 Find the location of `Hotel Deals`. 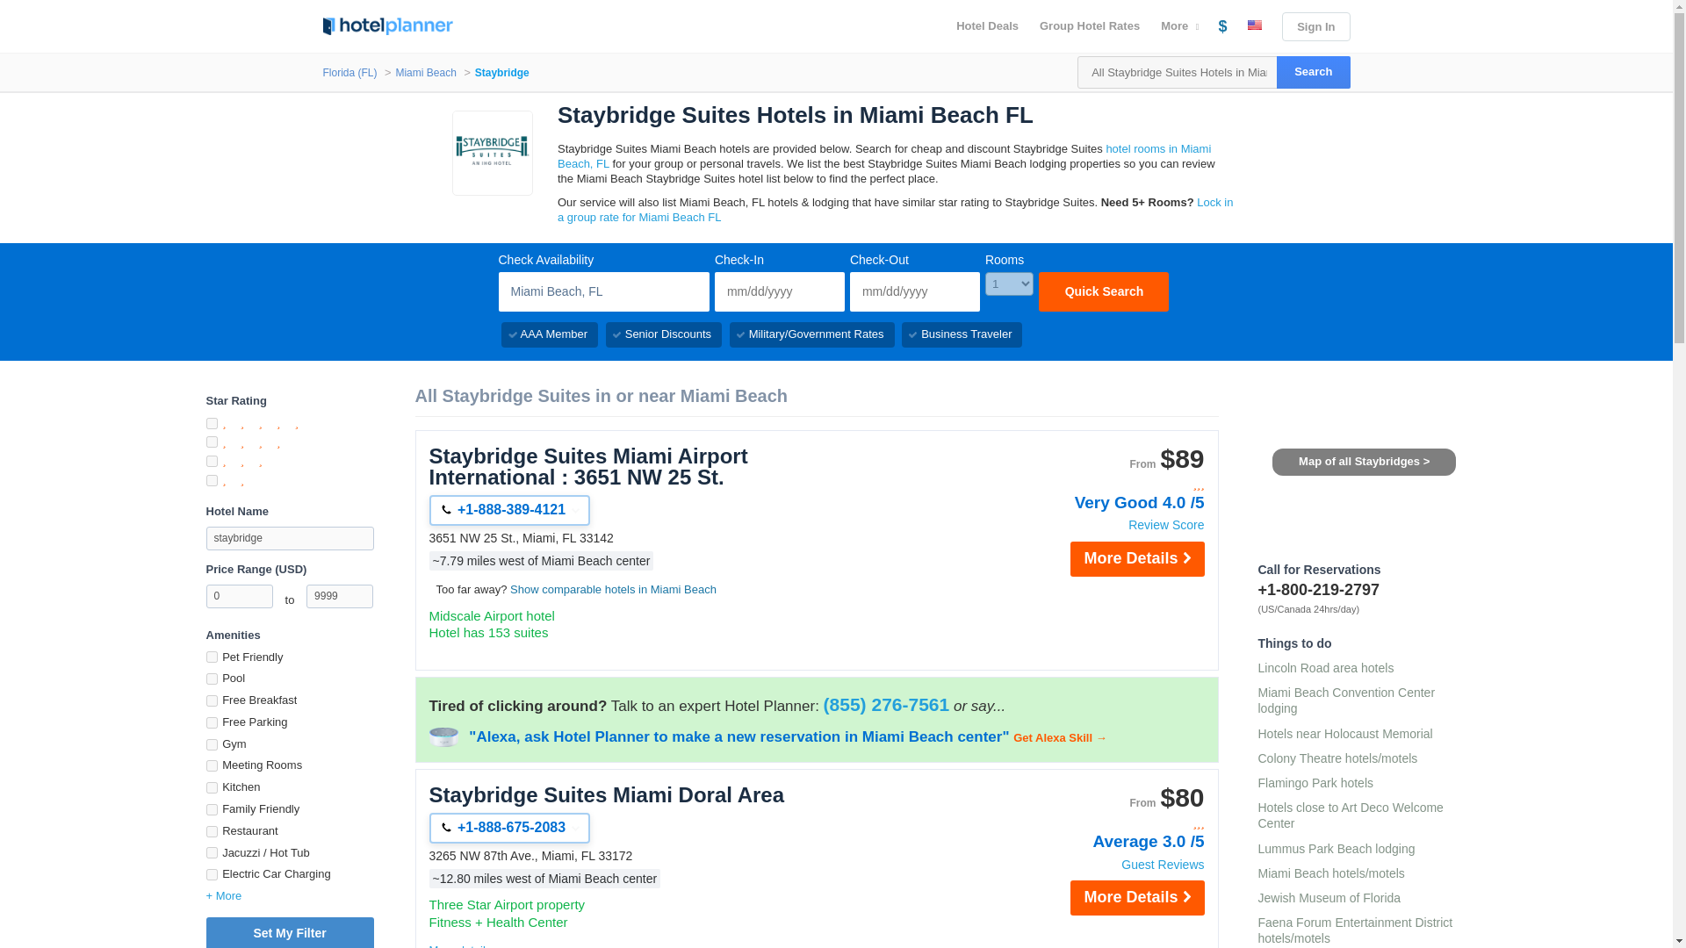

Hotel Deals is located at coordinates (987, 26).